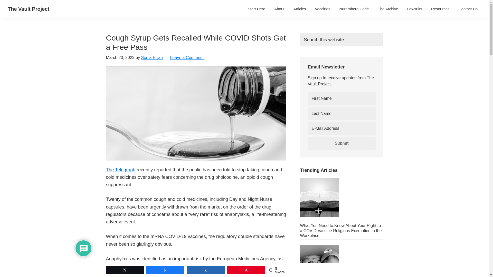 This screenshot has height=277, width=493. Describe the element at coordinates (323, 9) in the screenshot. I see `Vaccines` at that location.